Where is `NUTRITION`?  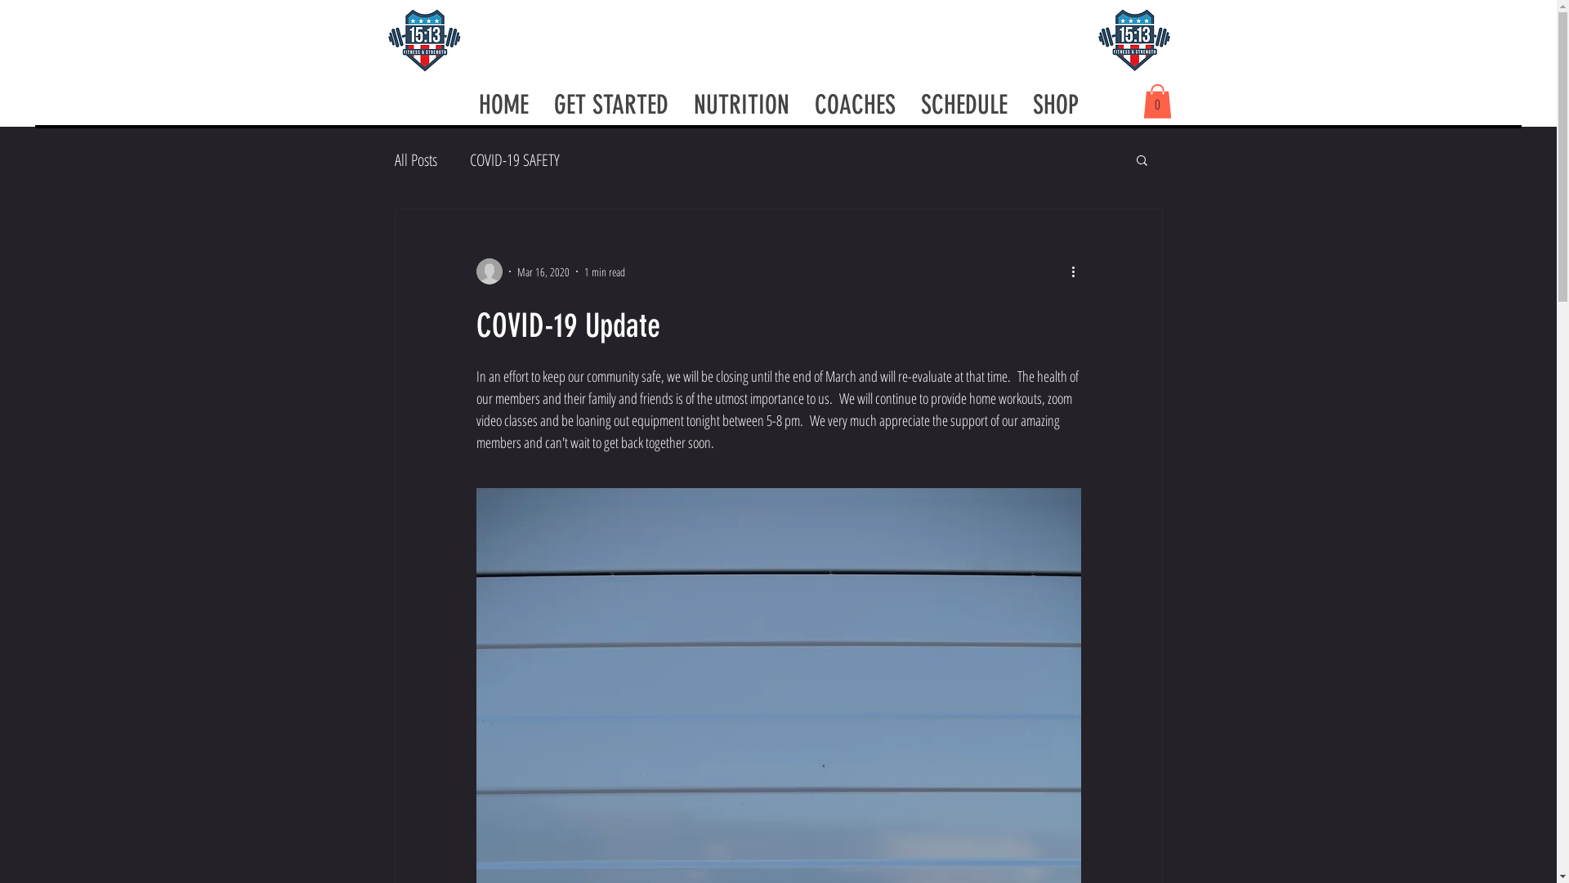 NUTRITION is located at coordinates (741, 105).